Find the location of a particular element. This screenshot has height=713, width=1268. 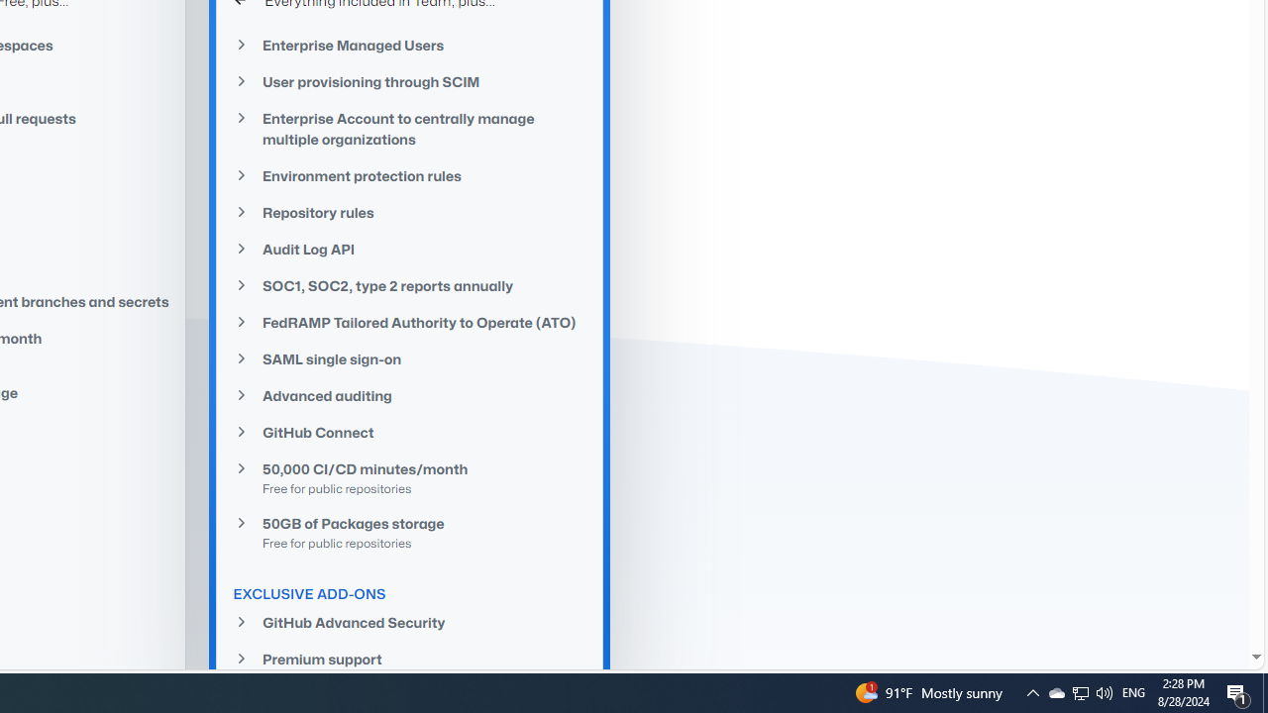

Premium support is located at coordinates (410, 658).